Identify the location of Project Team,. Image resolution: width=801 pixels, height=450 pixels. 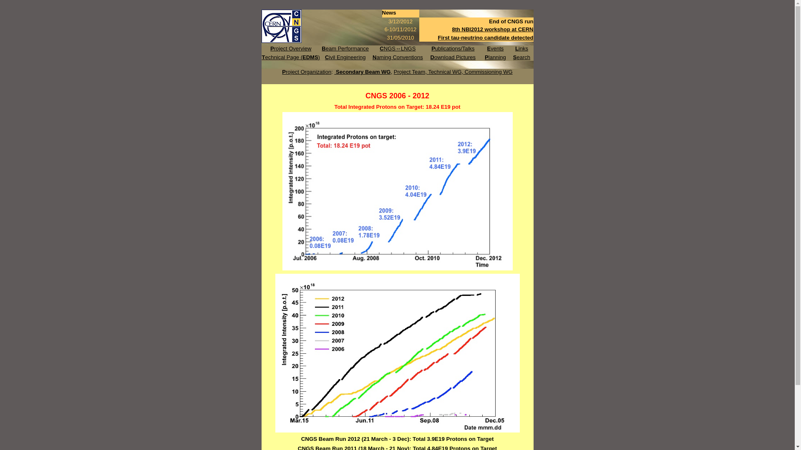
(411, 72).